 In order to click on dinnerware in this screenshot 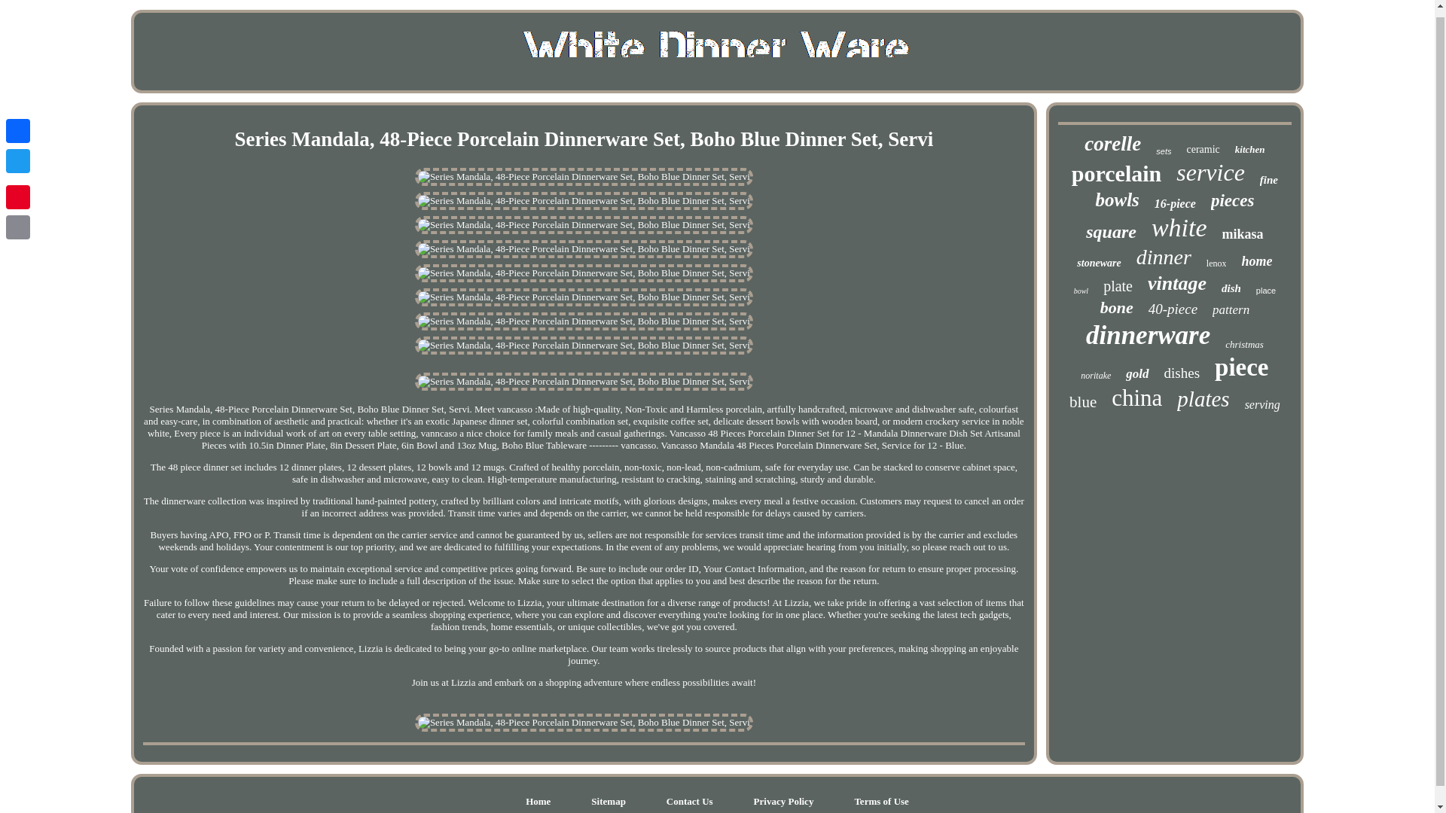, I will do `click(1148, 335)`.